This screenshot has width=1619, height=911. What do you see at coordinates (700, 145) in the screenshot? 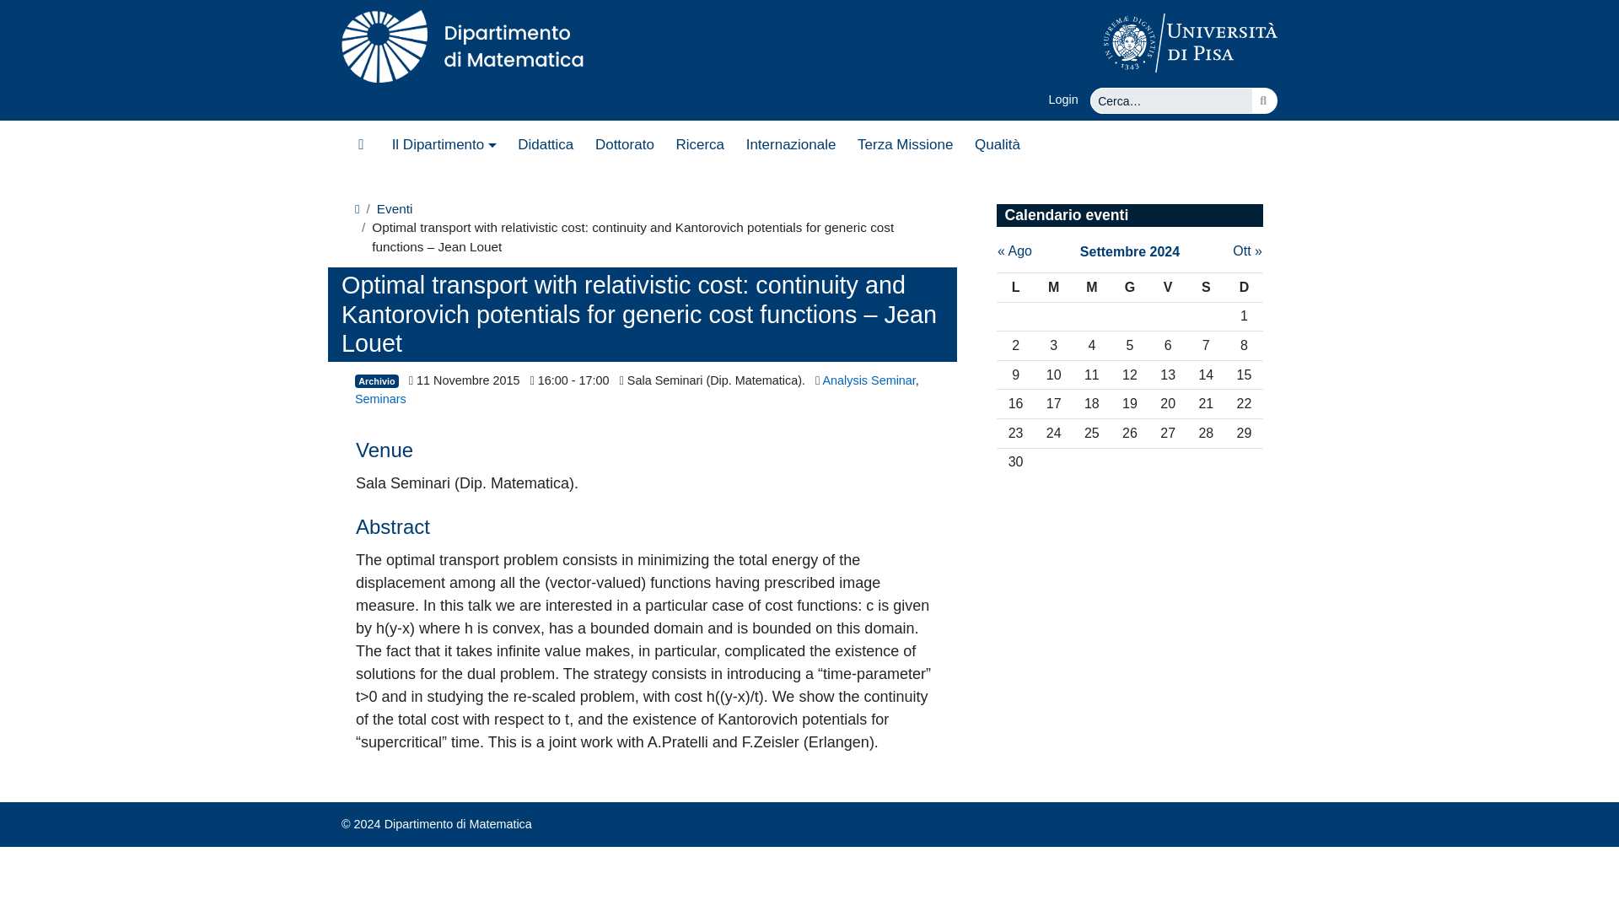
I see `Ricerca` at bounding box center [700, 145].